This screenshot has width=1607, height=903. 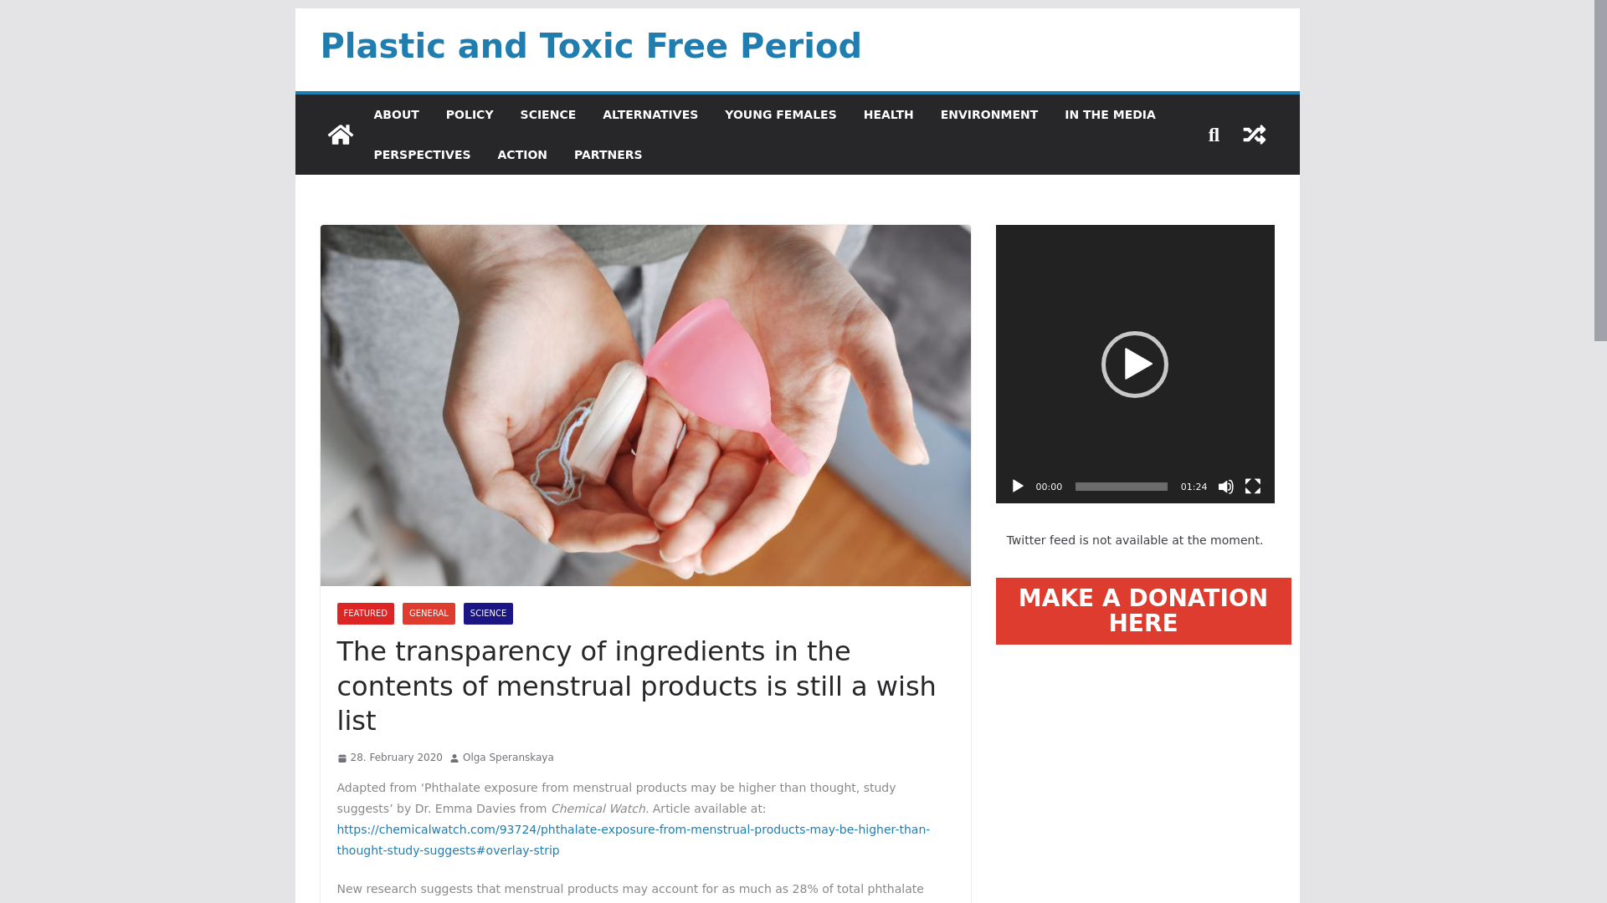 I want to click on YOUNG FEMALES, so click(x=780, y=115).